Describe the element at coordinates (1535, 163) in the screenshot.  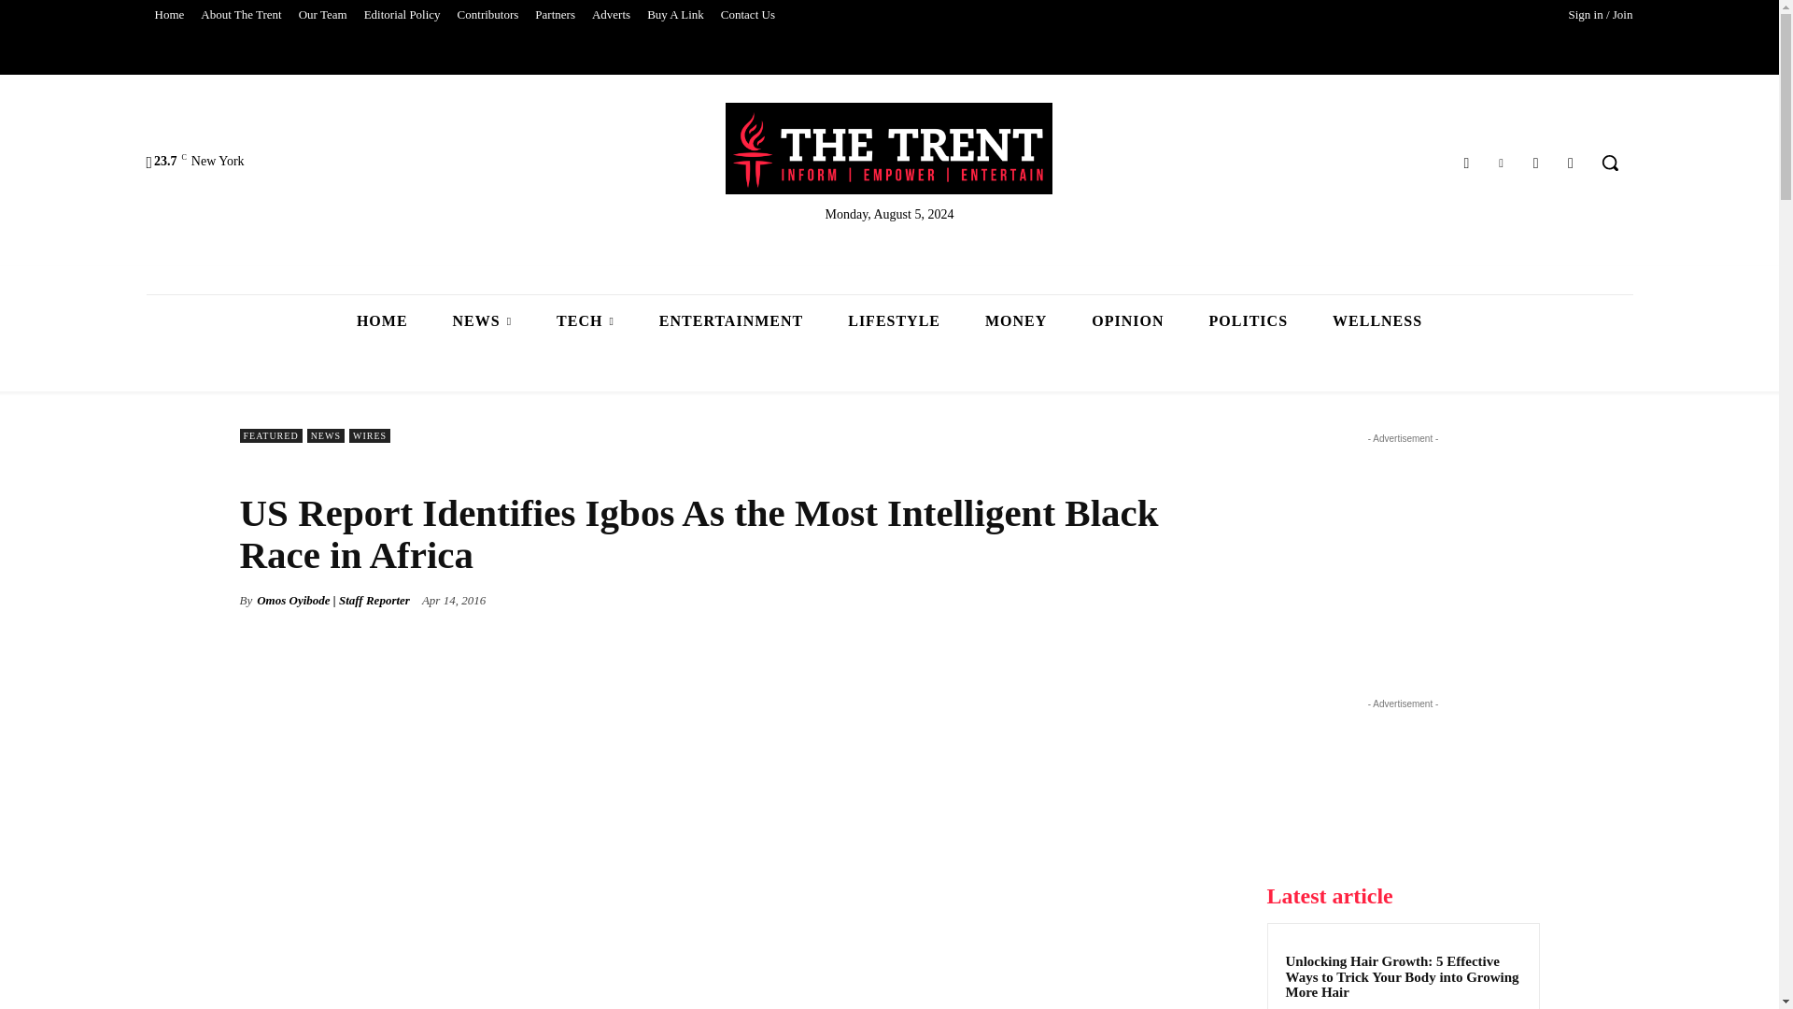
I see `Instagram` at that location.